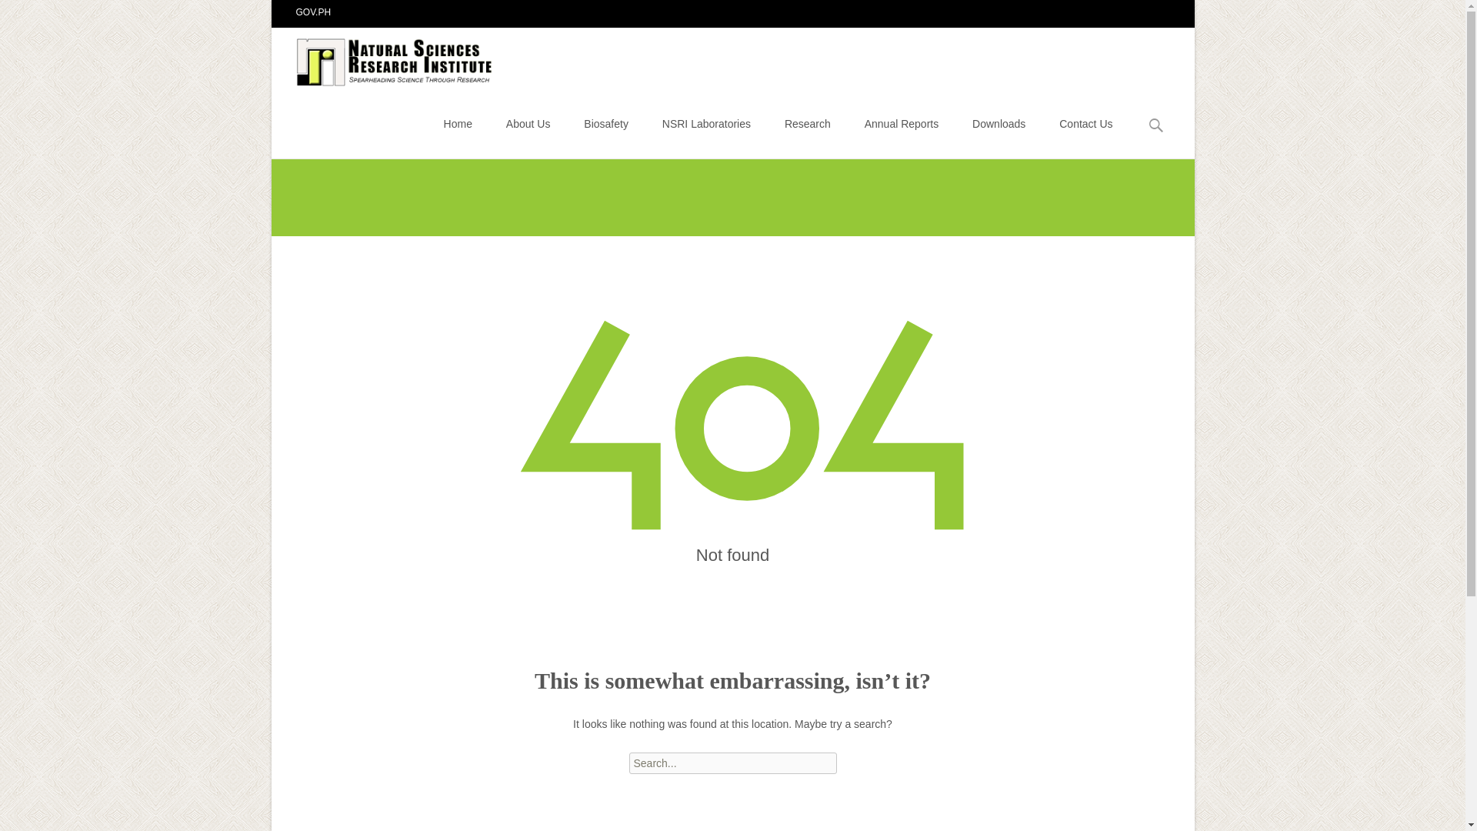  What do you see at coordinates (1085, 123) in the screenshot?
I see `Contact Us` at bounding box center [1085, 123].